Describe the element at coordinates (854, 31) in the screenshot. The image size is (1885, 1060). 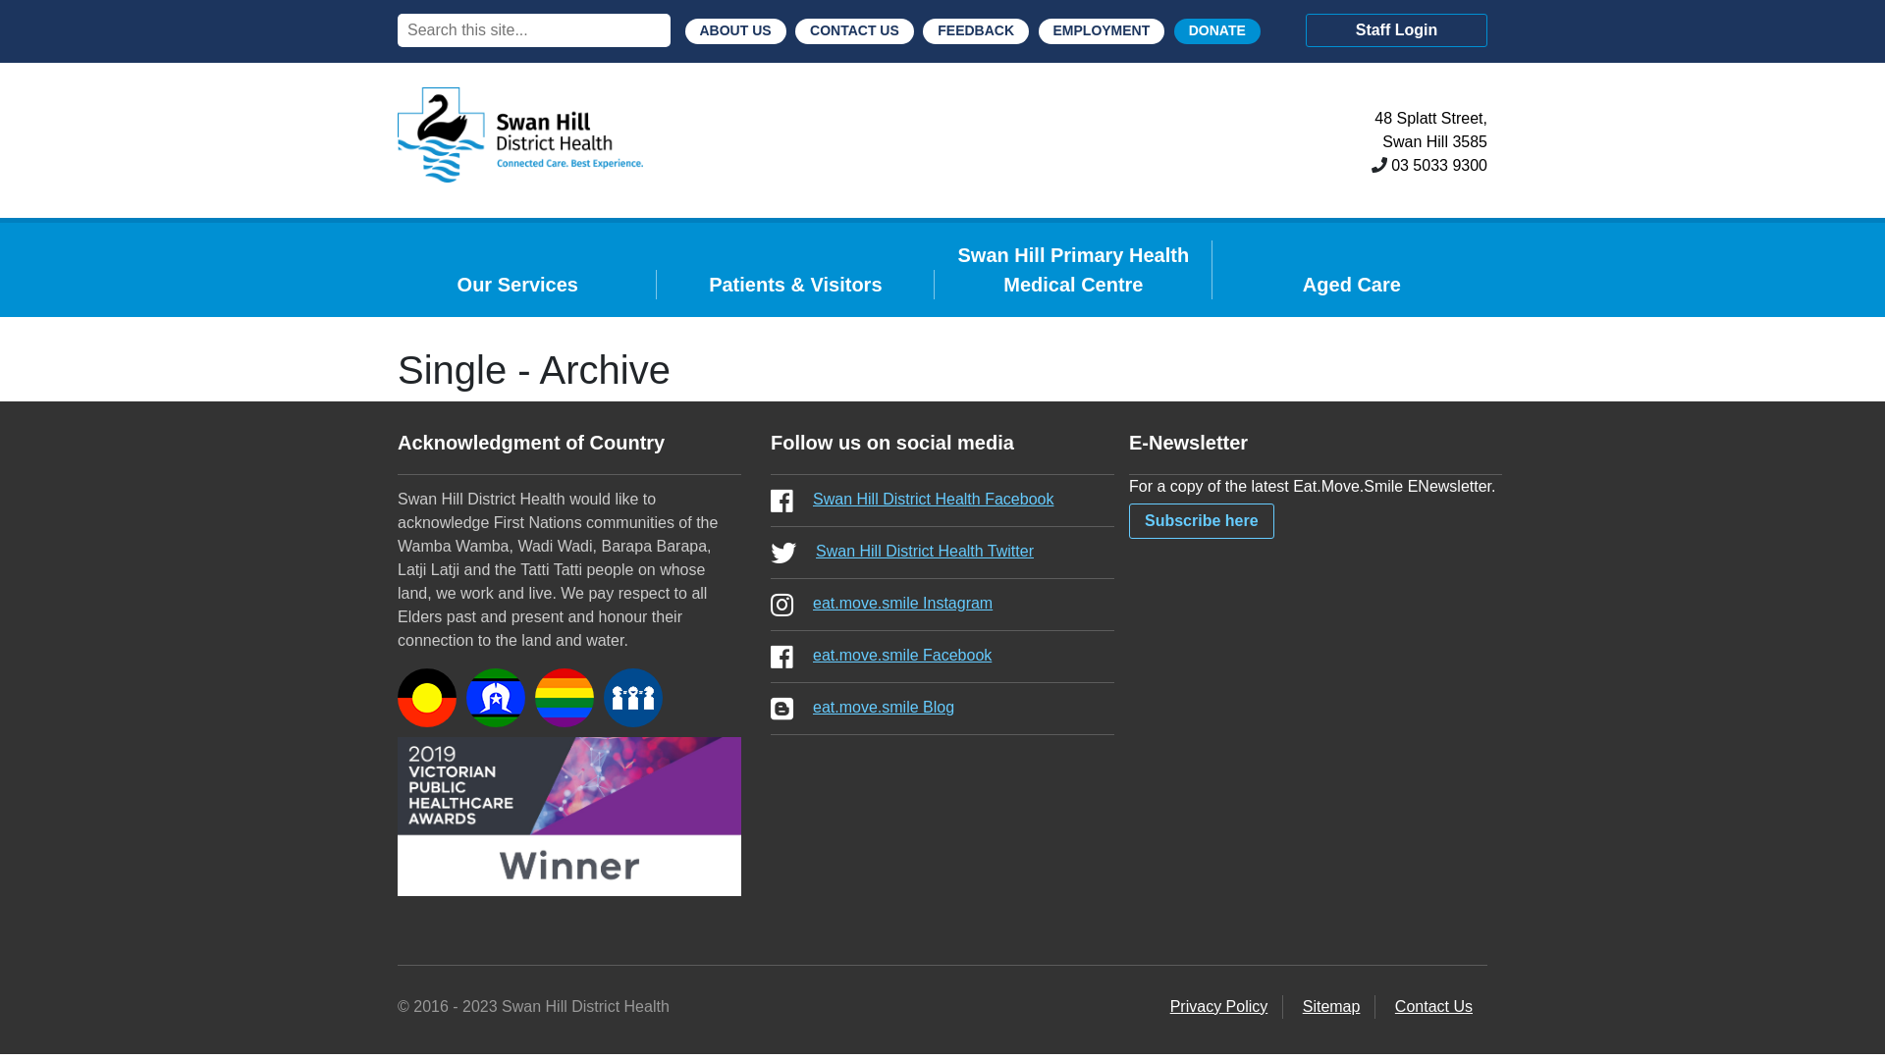
I see `CONTACT US` at that location.